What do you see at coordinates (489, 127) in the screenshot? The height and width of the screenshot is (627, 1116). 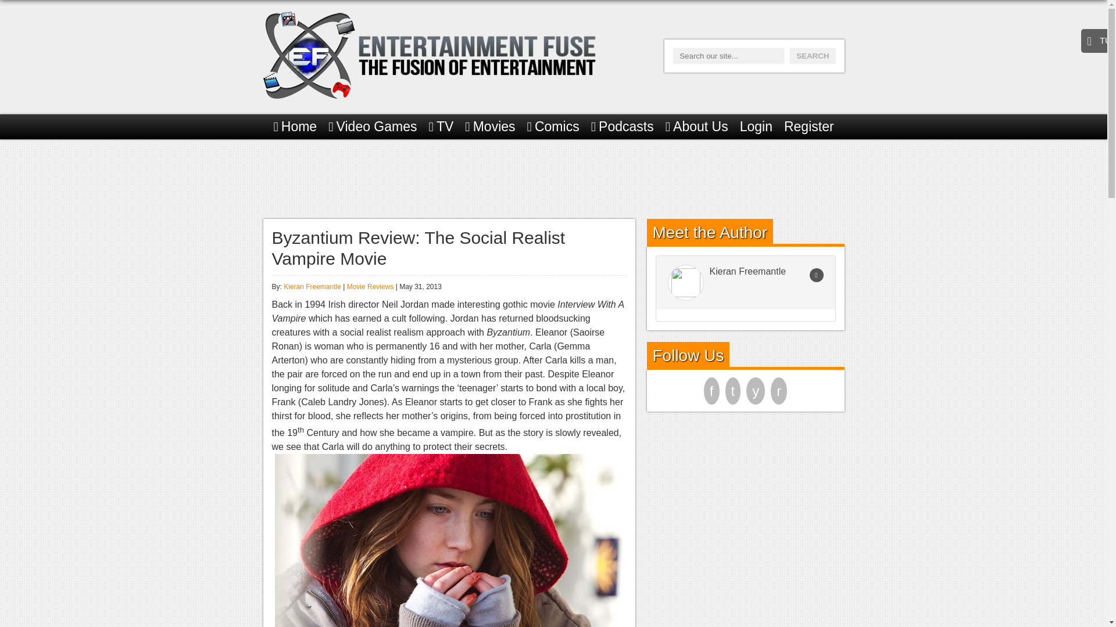 I see `Movies` at bounding box center [489, 127].